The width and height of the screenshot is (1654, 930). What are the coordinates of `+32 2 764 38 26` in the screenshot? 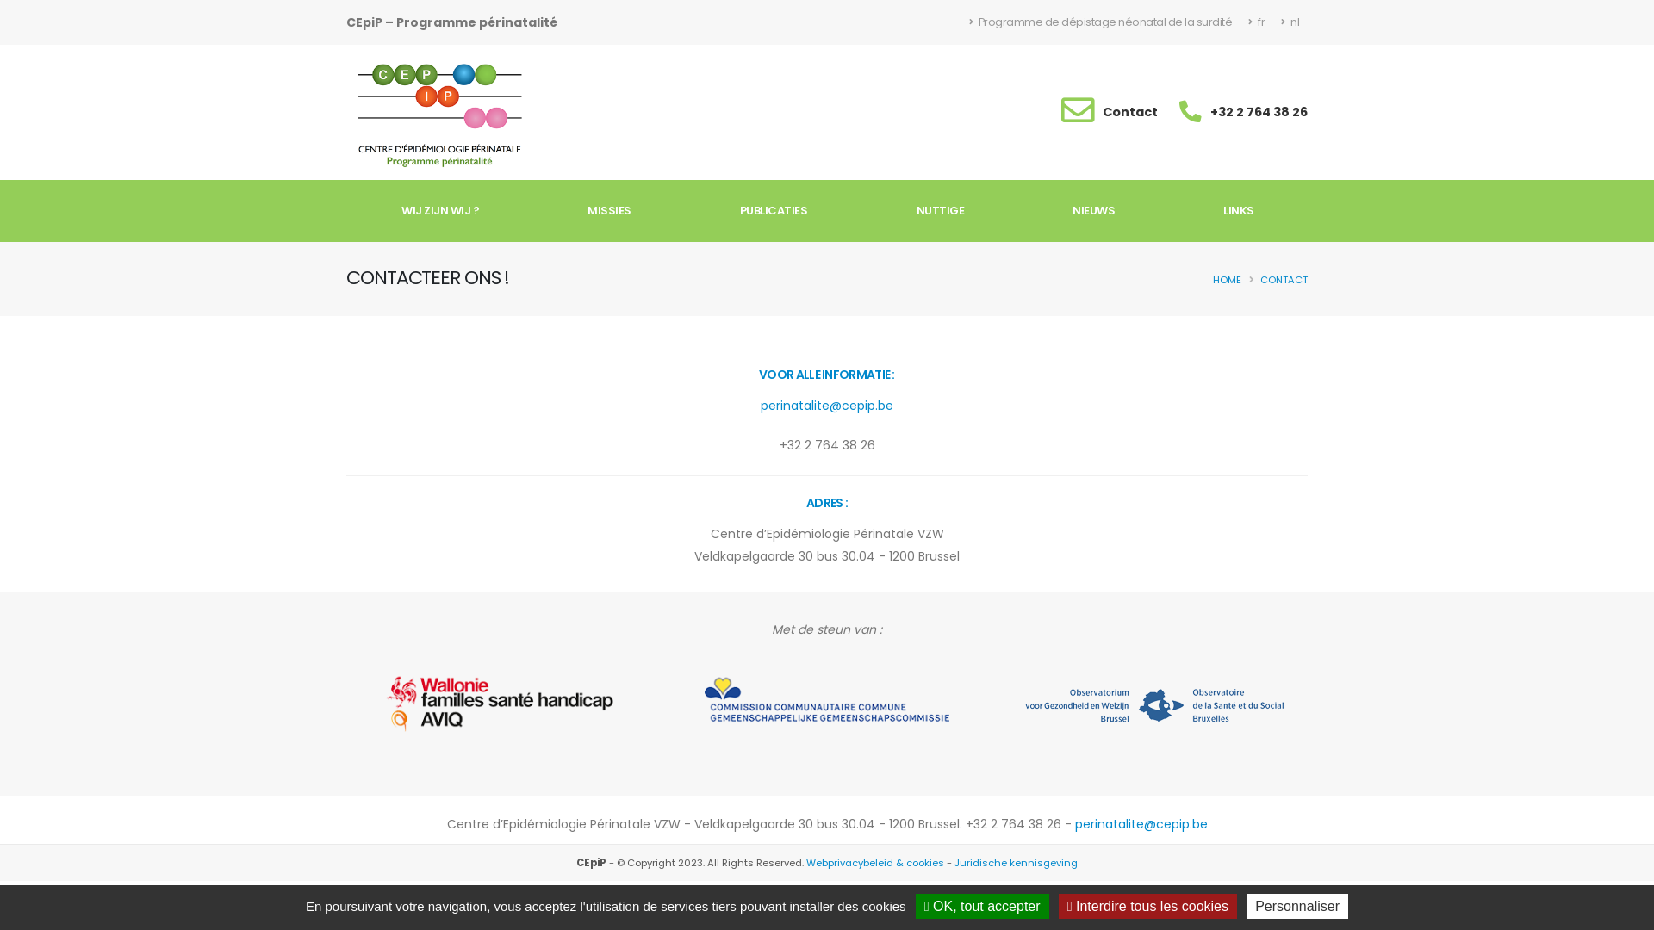 It's located at (1259, 112).